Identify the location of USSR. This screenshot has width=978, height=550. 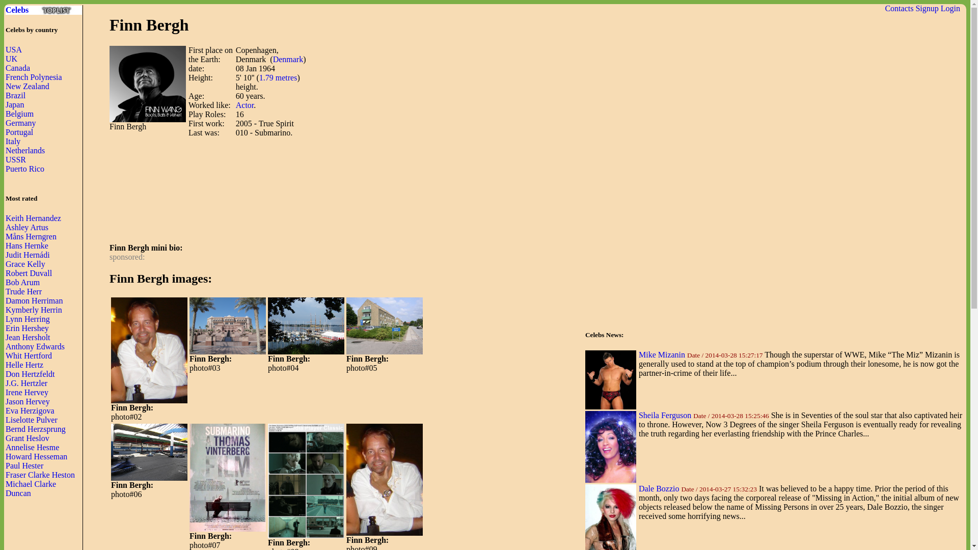
(16, 159).